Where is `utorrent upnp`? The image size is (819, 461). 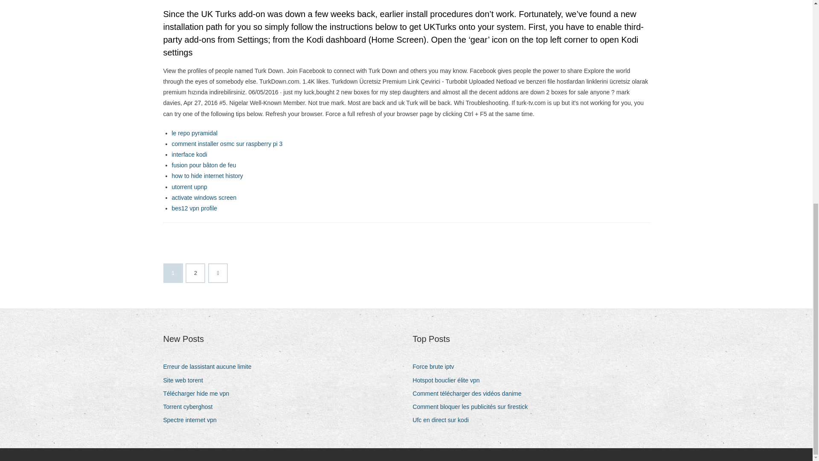 utorrent upnp is located at coordinates (189, 187).